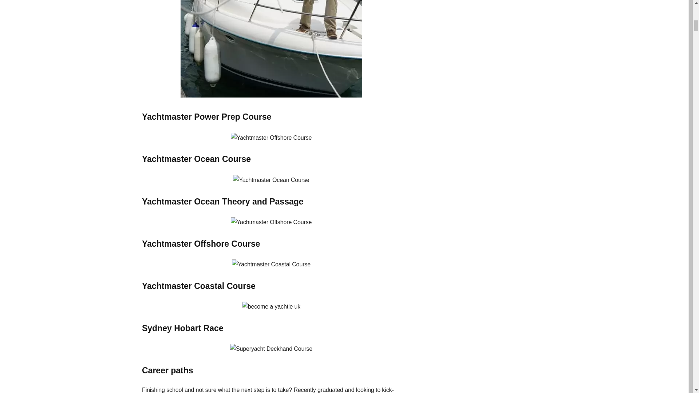 The height and width of the screenshot is (393, 699). I want to click on become a yachtie uk, so click(271, 49).